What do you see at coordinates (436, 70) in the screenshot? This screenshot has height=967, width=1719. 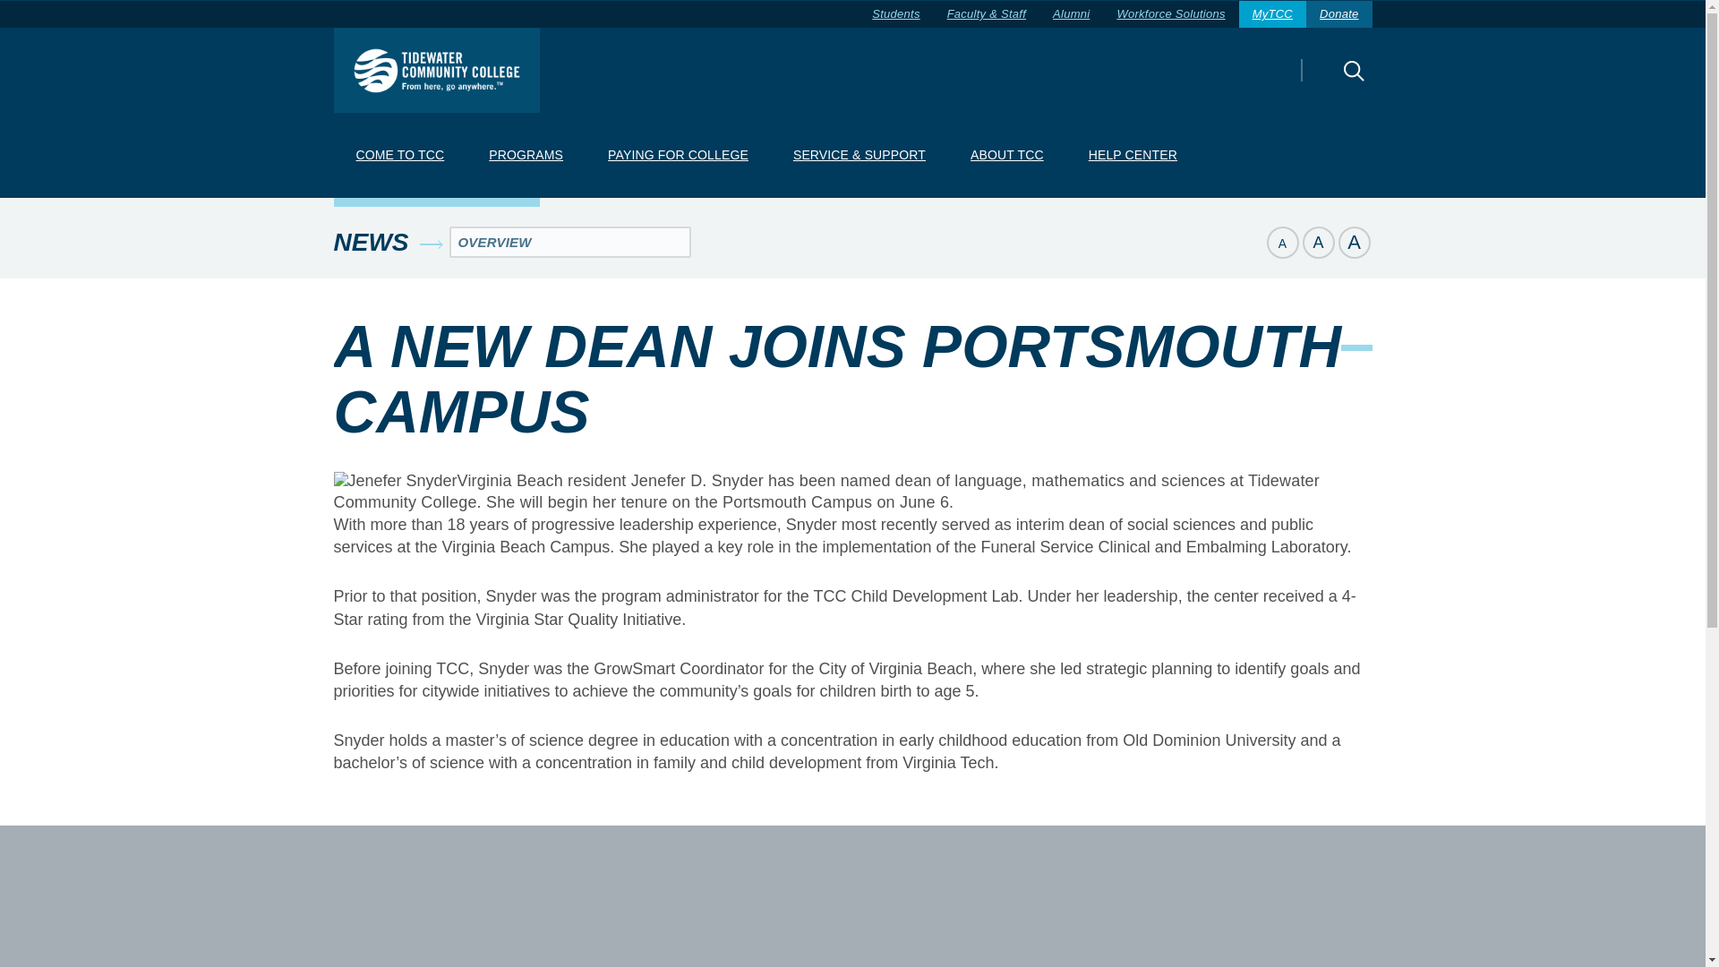 I see `Tidewater Community College` at bounding box center [436, 70].